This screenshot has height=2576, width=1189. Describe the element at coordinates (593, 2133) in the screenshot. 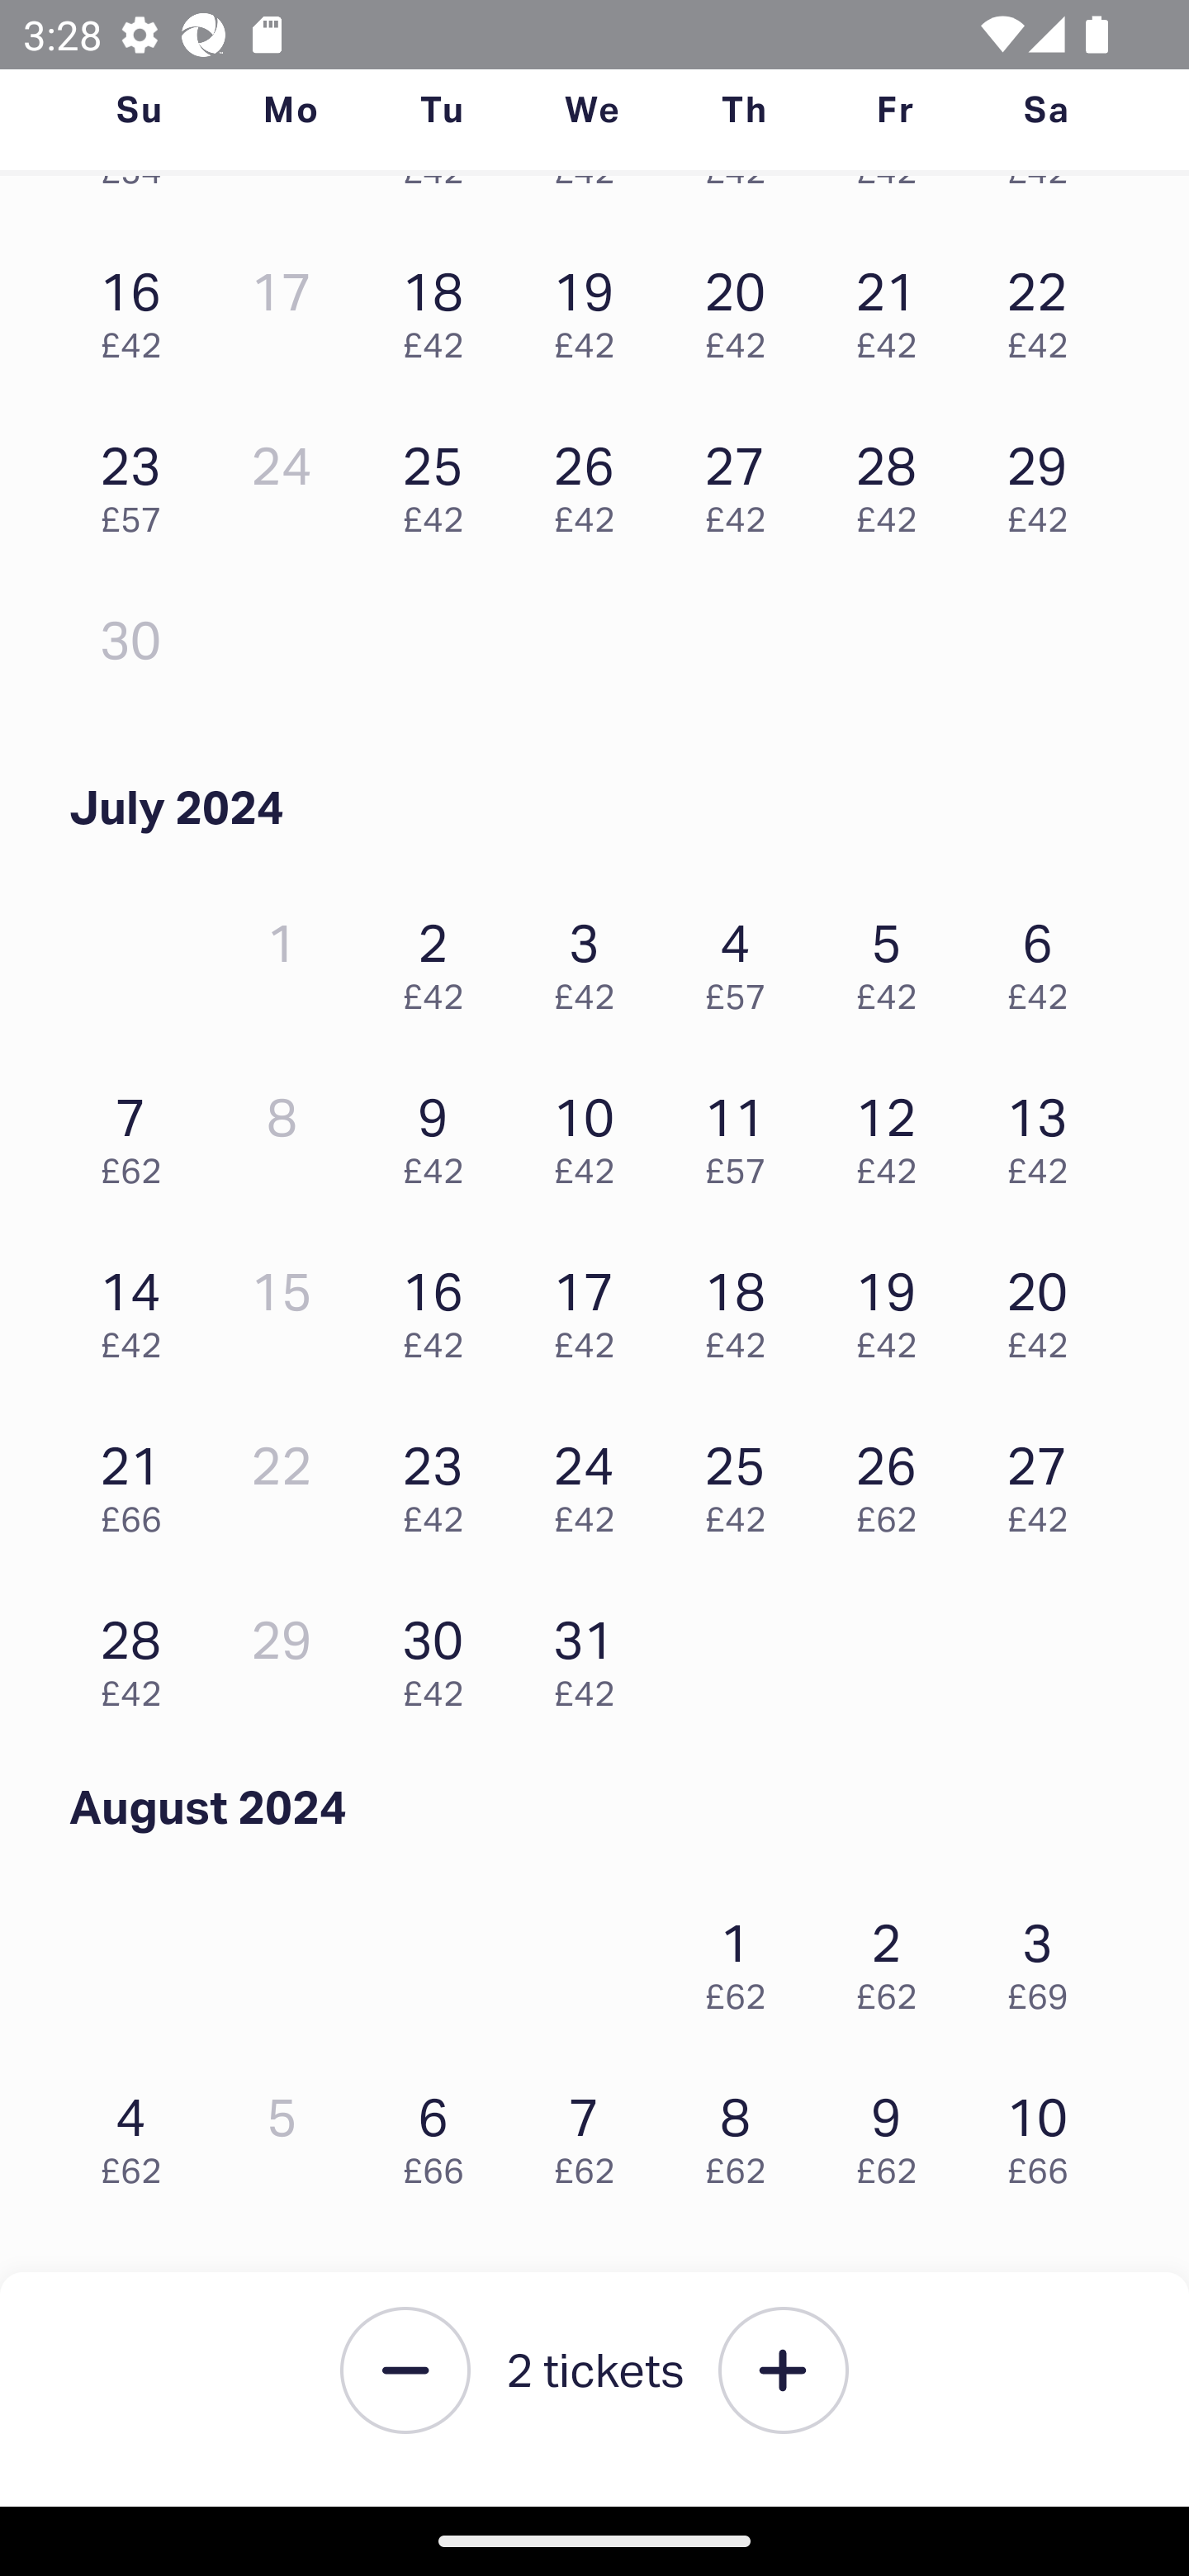

I see `7 £62` at that location.